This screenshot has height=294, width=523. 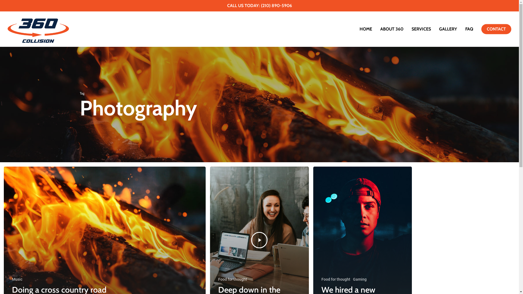 What do you see at coordinates (421, 29) in the screenshot?
I see `SERVICES` at bounding box center [421, 29].